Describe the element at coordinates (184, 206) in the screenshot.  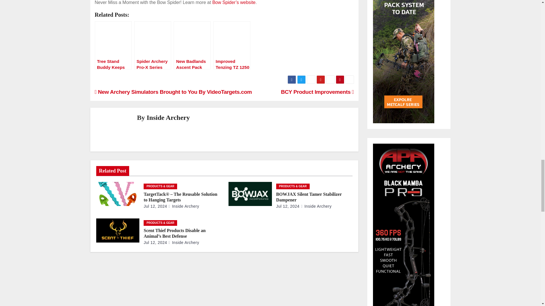
I see `Inside Archery` at that location.